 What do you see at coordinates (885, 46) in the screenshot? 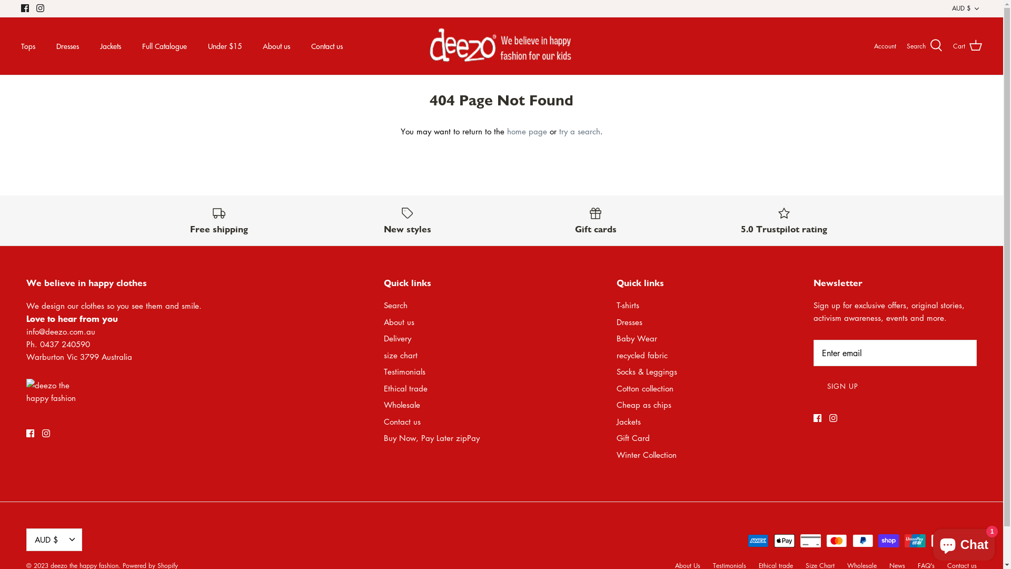
I see `Account` at bounding box center [885, 46].